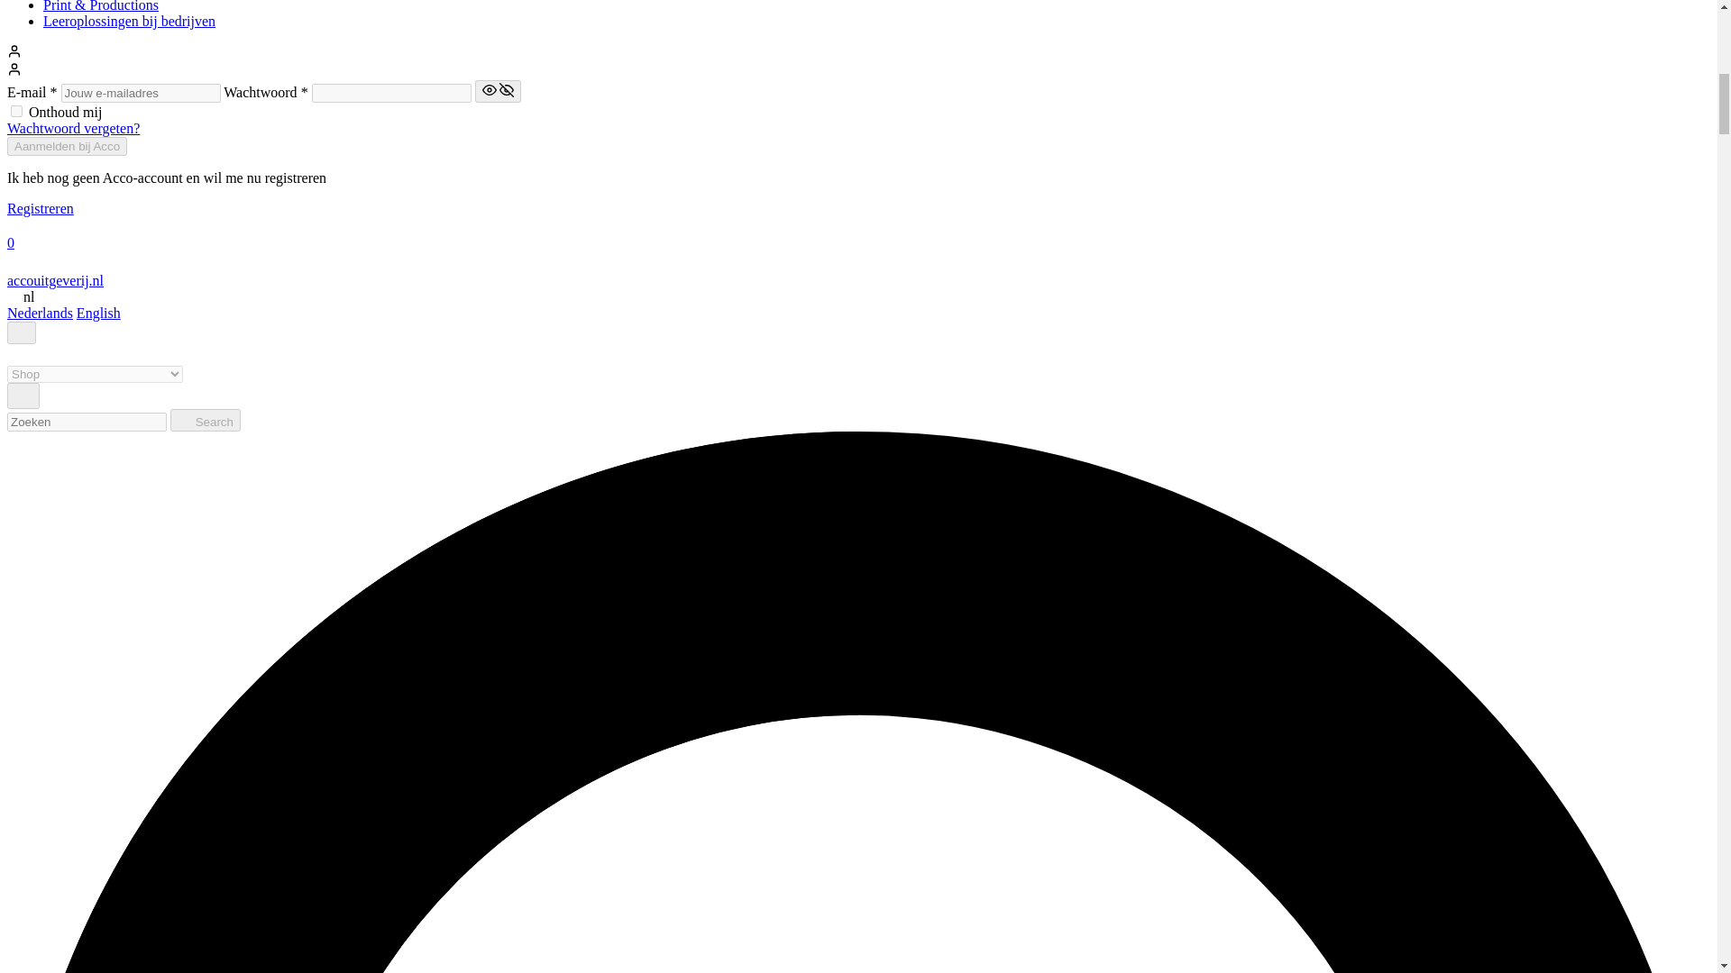 Image resolution: width=1731 pixels, height=973 pixels. Describe the element at coordinates (16, 110) in the screenshot. I see `on` at that location.